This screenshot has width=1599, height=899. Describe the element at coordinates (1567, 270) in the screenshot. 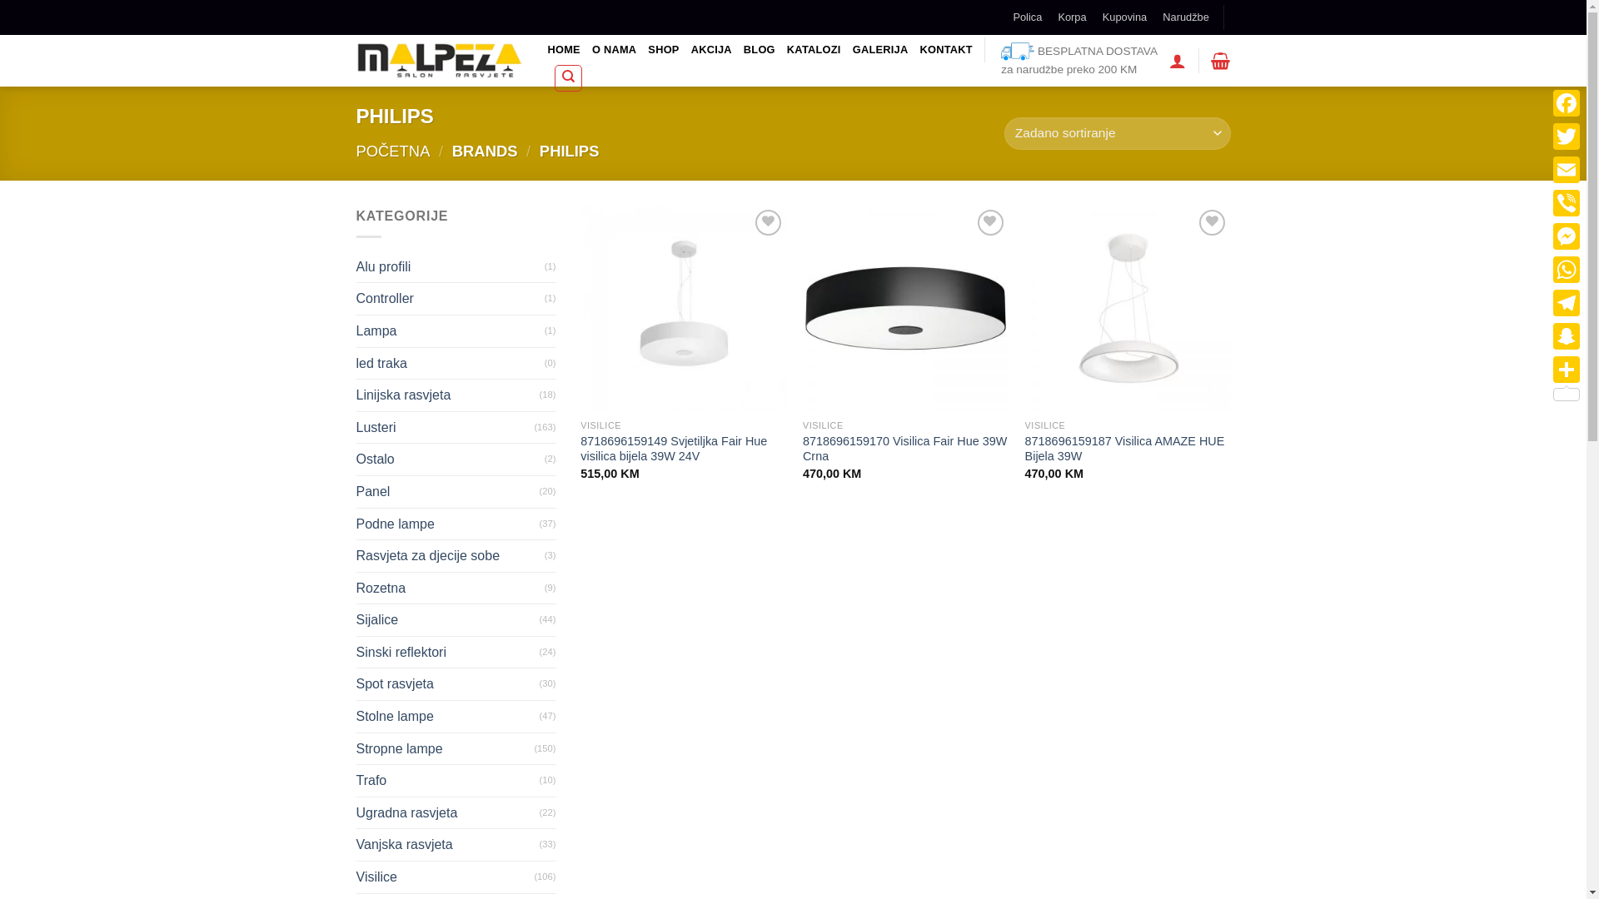

I see `WhatsApp` at that location.